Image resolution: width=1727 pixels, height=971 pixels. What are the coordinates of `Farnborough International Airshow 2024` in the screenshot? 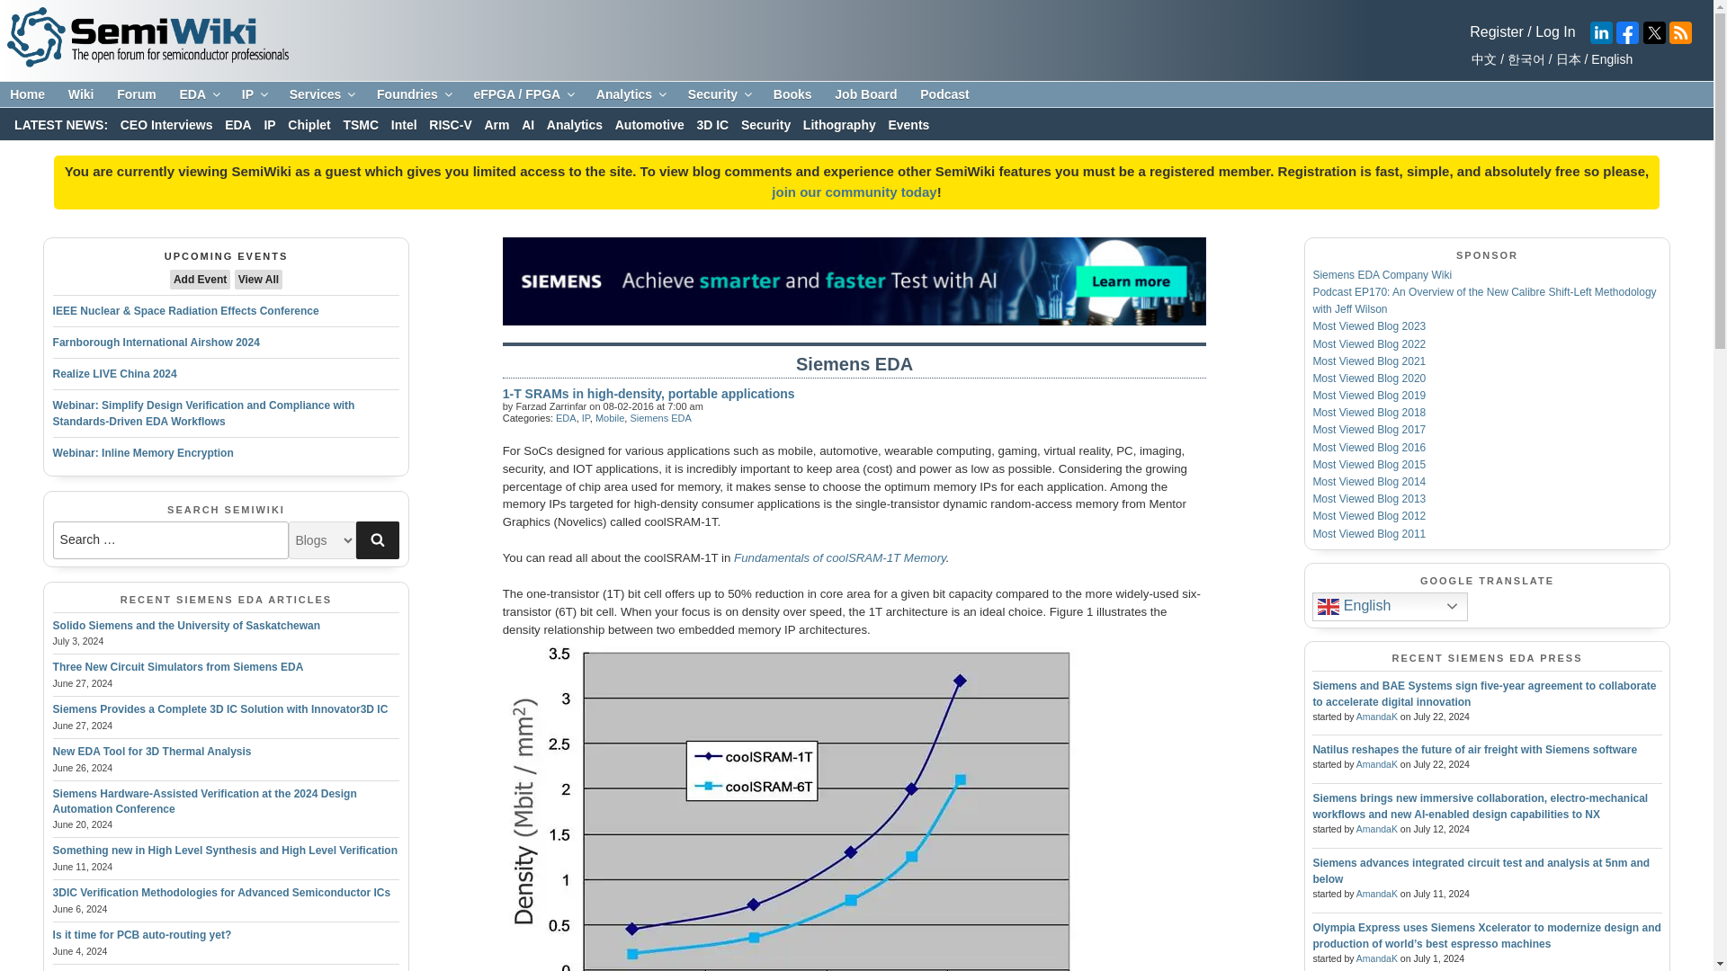 It's located at (157, 342).